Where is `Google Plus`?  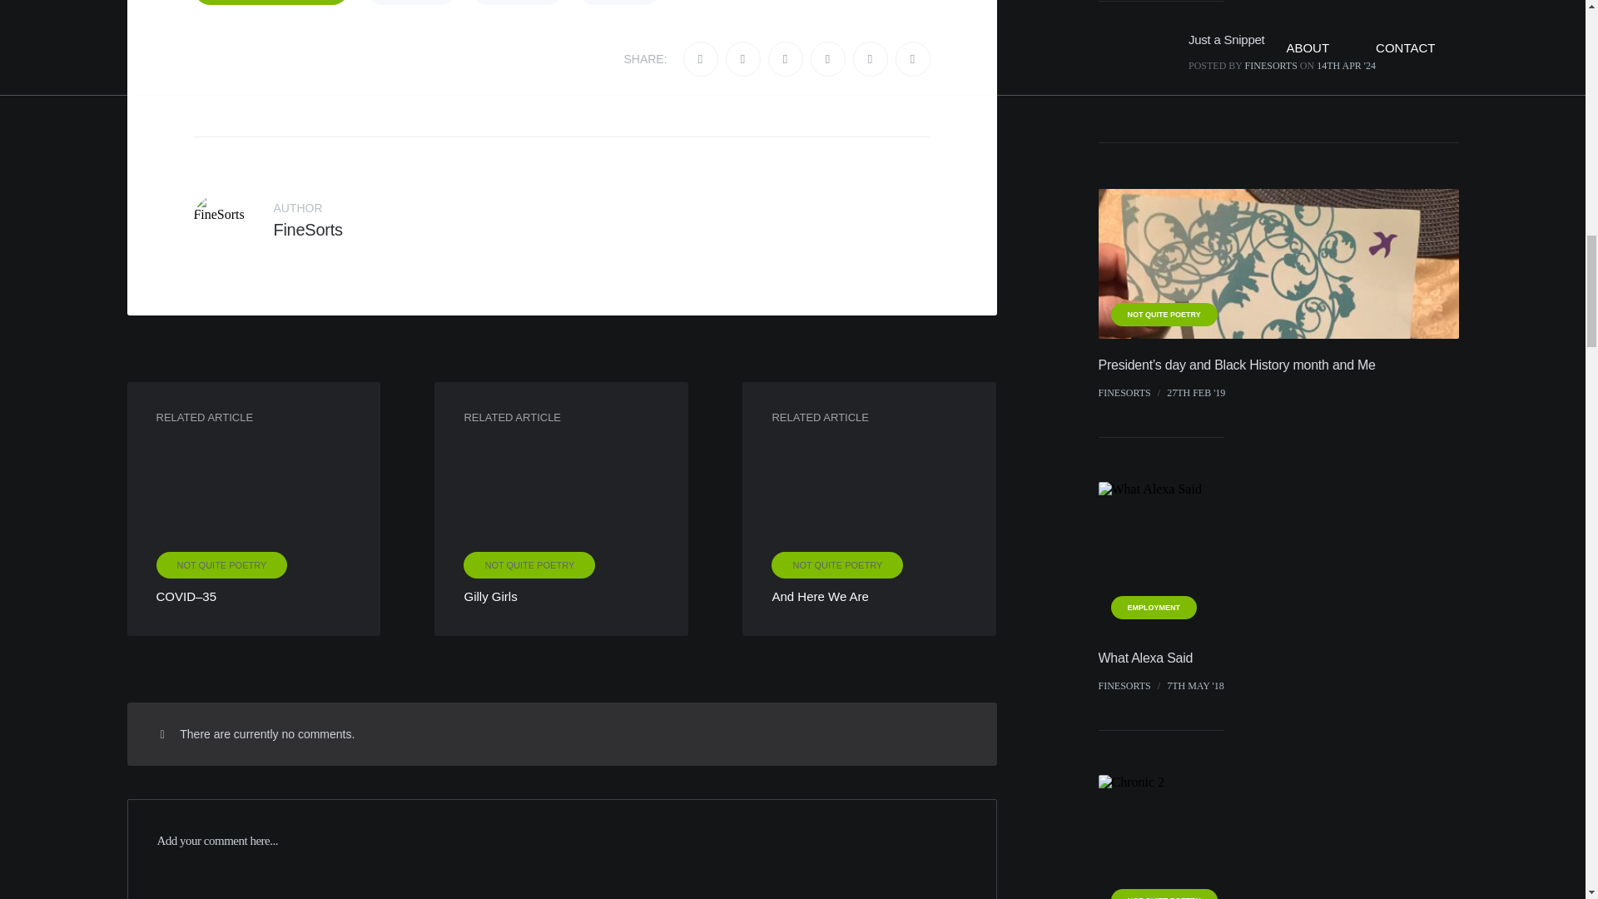 Google Plus is located at coordinates (786, 58).